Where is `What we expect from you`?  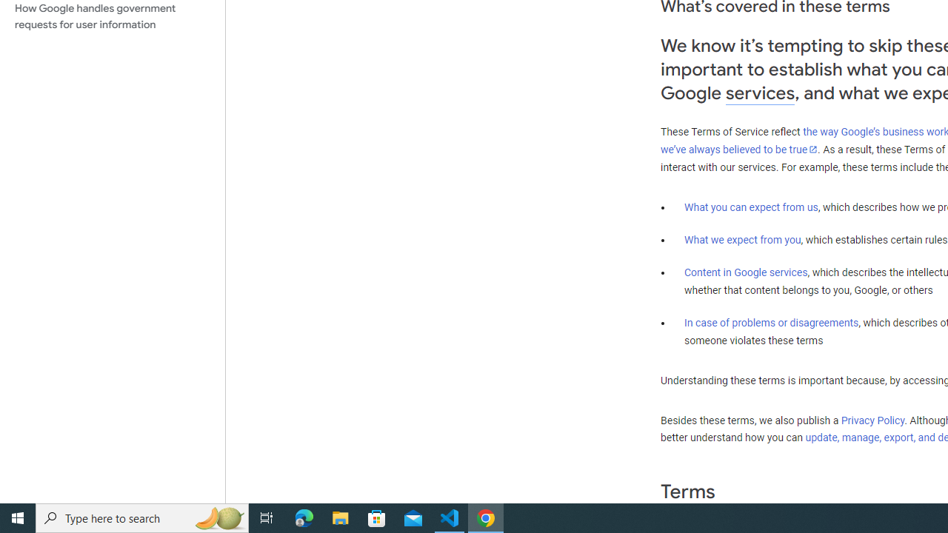 What we expect from you is located at coordinates (742, 240).